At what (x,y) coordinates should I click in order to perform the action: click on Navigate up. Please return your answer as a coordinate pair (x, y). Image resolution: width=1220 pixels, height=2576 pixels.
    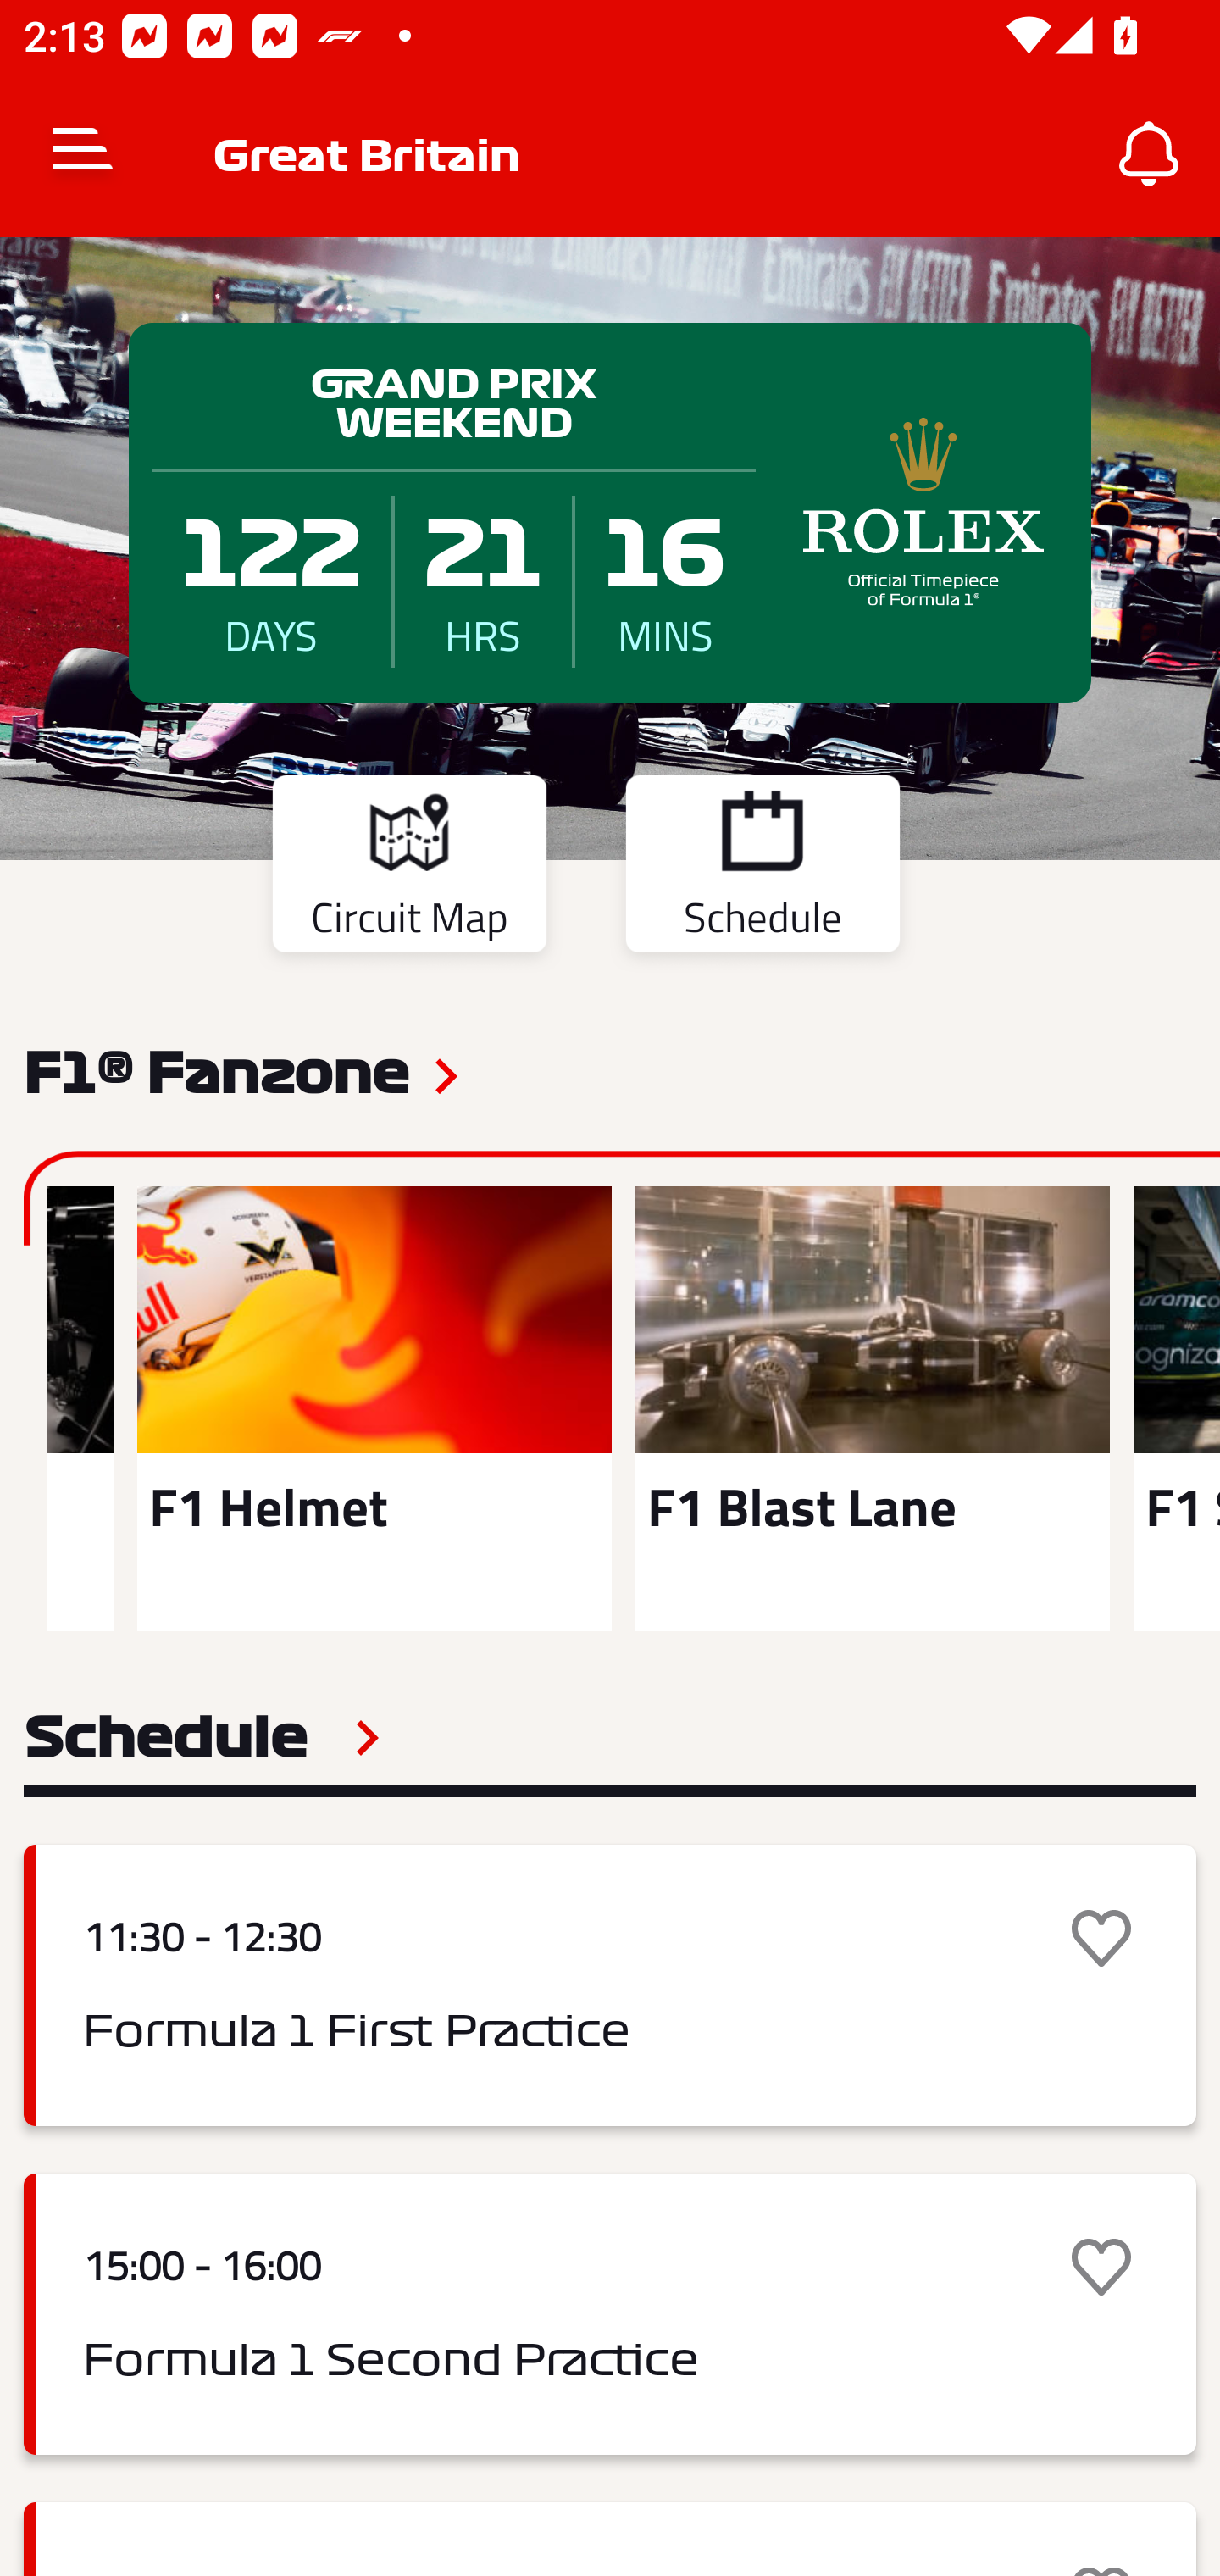
    Looking at the image, I should click on (83, 154).